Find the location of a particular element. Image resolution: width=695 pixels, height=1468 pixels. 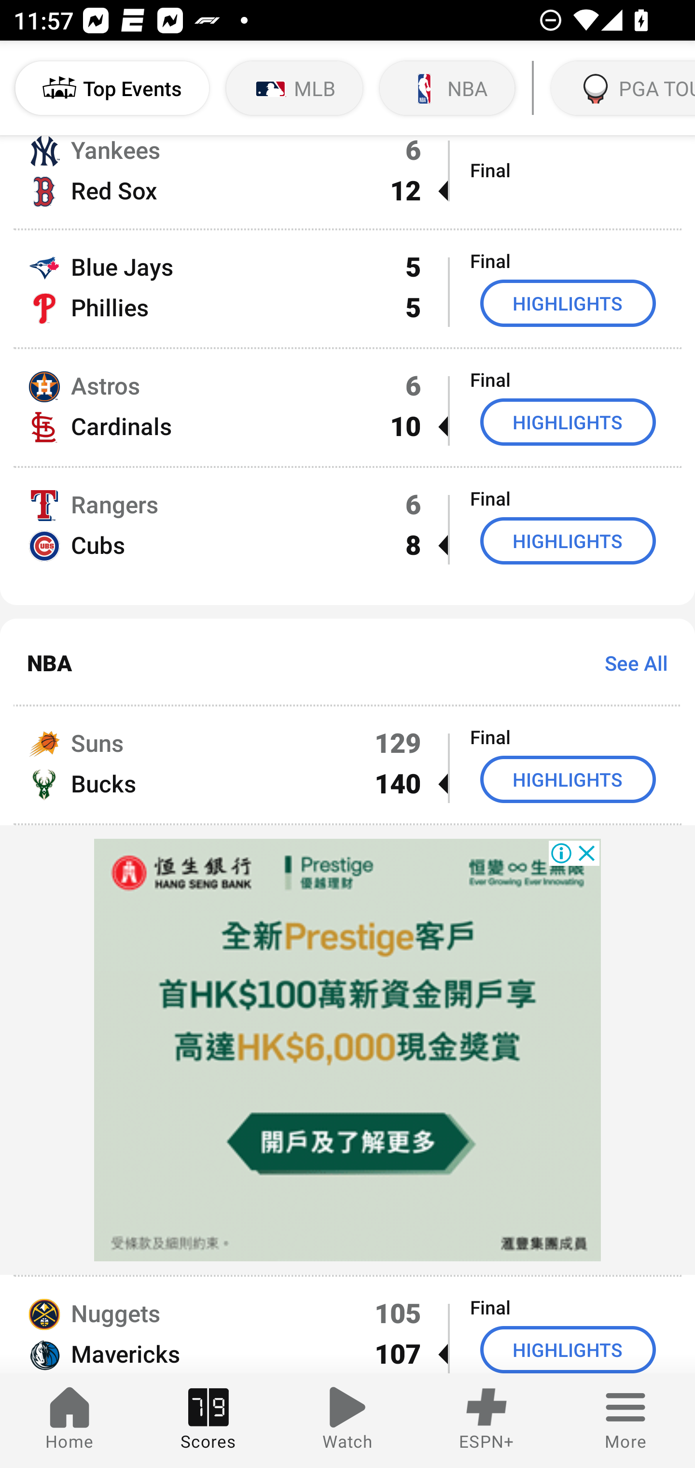

More is located at coordinates (625, 1421).